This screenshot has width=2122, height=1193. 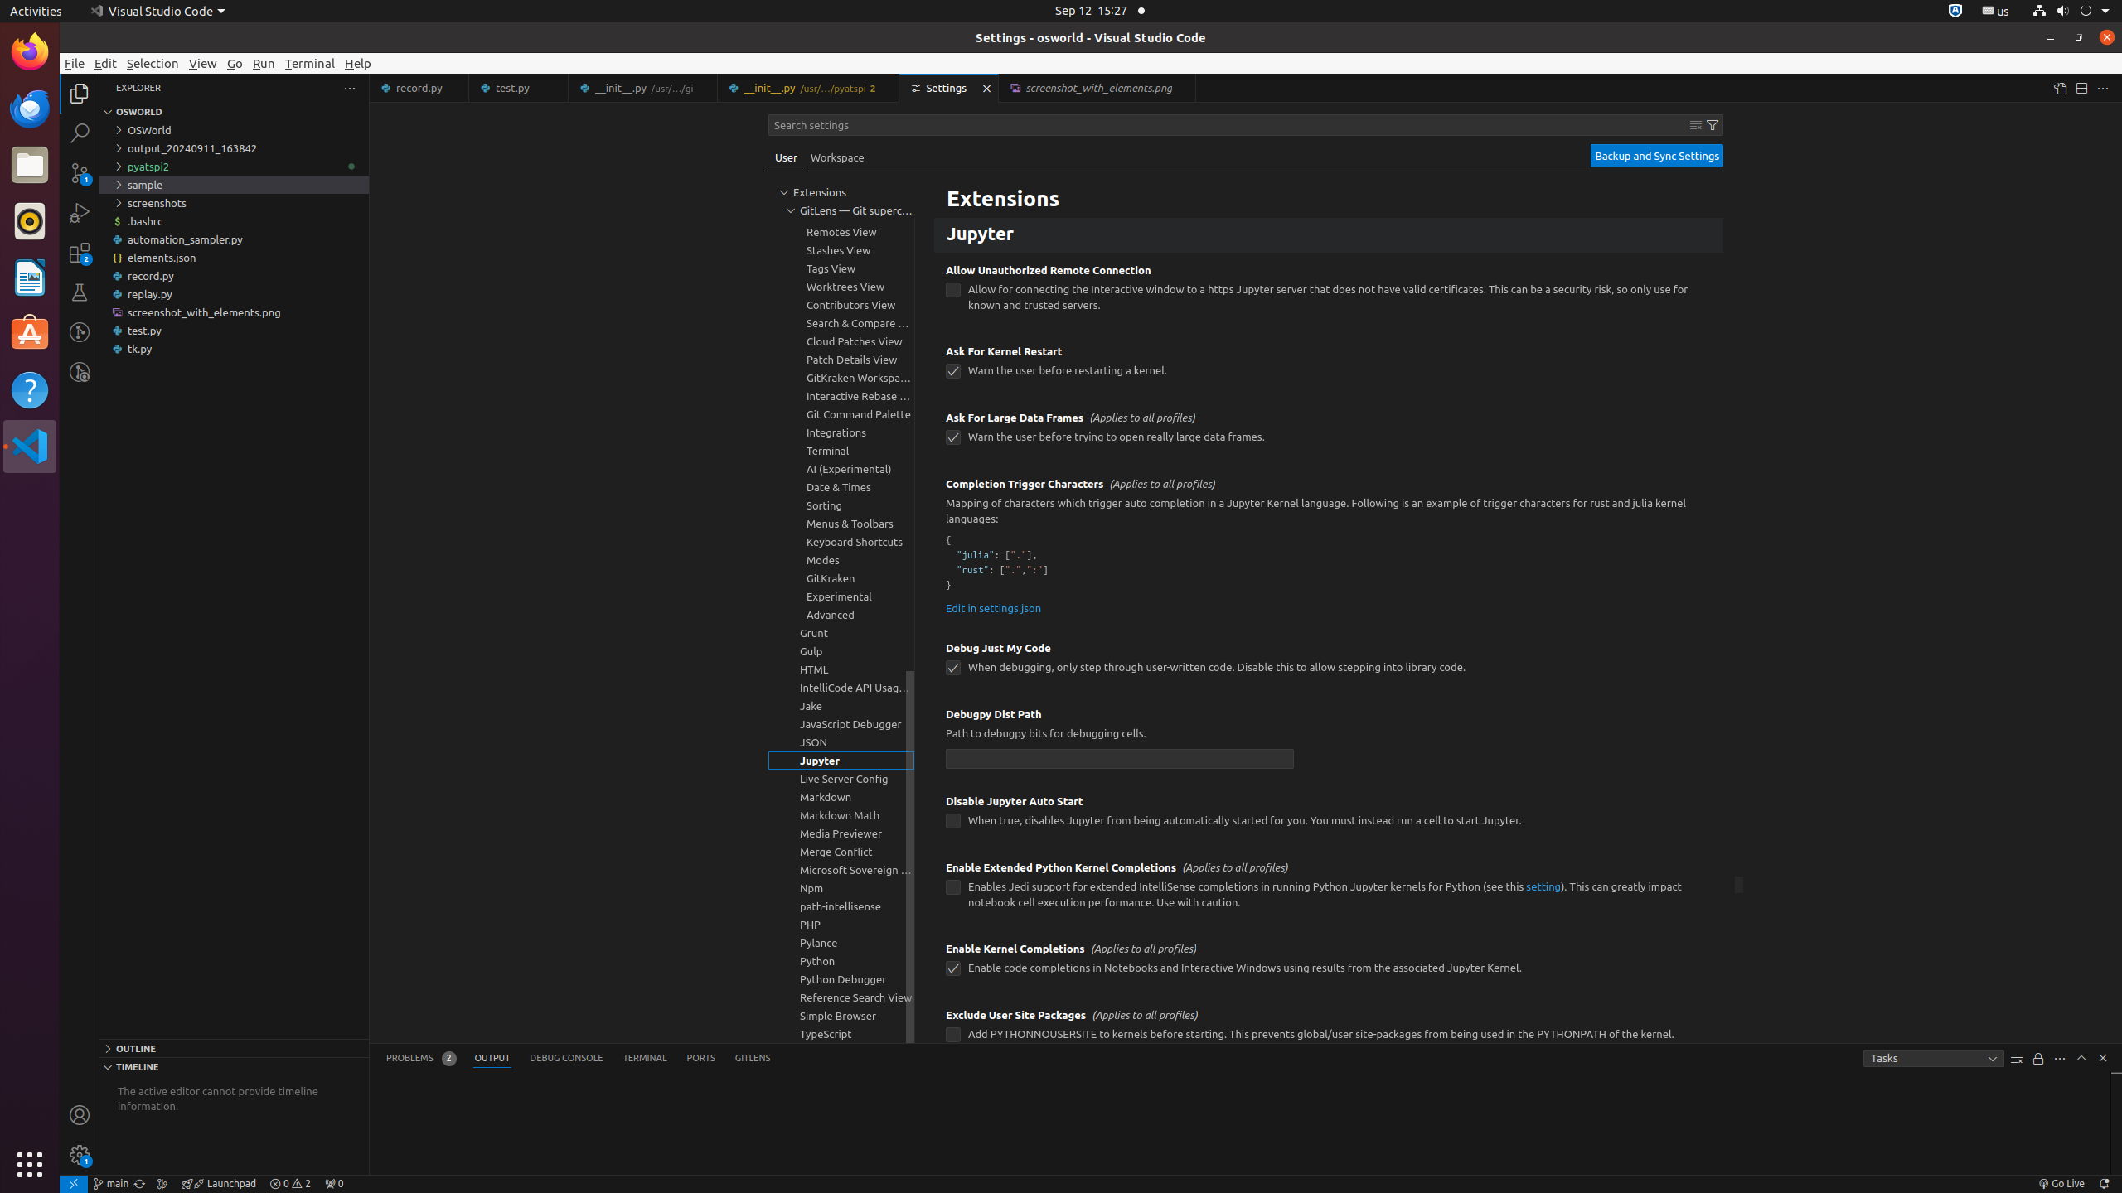 What do you see at coordinates (234, 185) in the screenshot?
I see `sample` at bounding box center [234, 185].